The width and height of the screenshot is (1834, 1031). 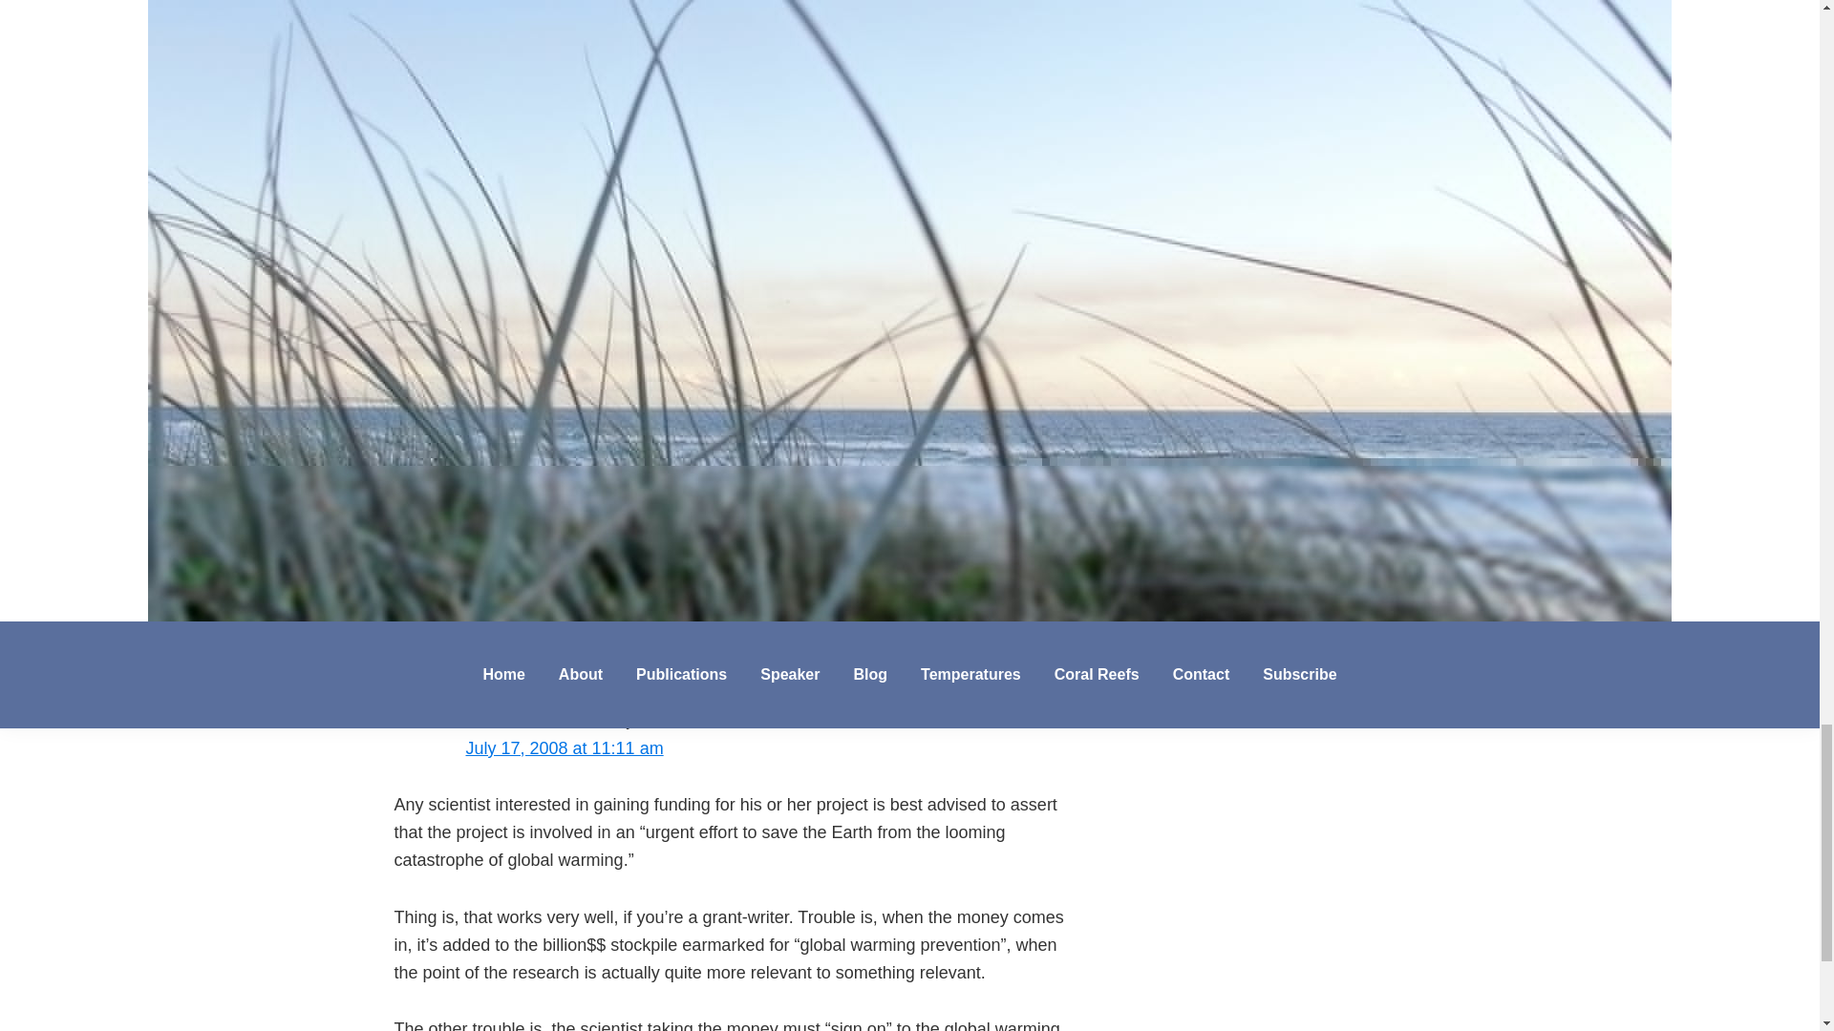 I want to click on July 17, 2008 at 11:11 am, so click(x=565, y=748).